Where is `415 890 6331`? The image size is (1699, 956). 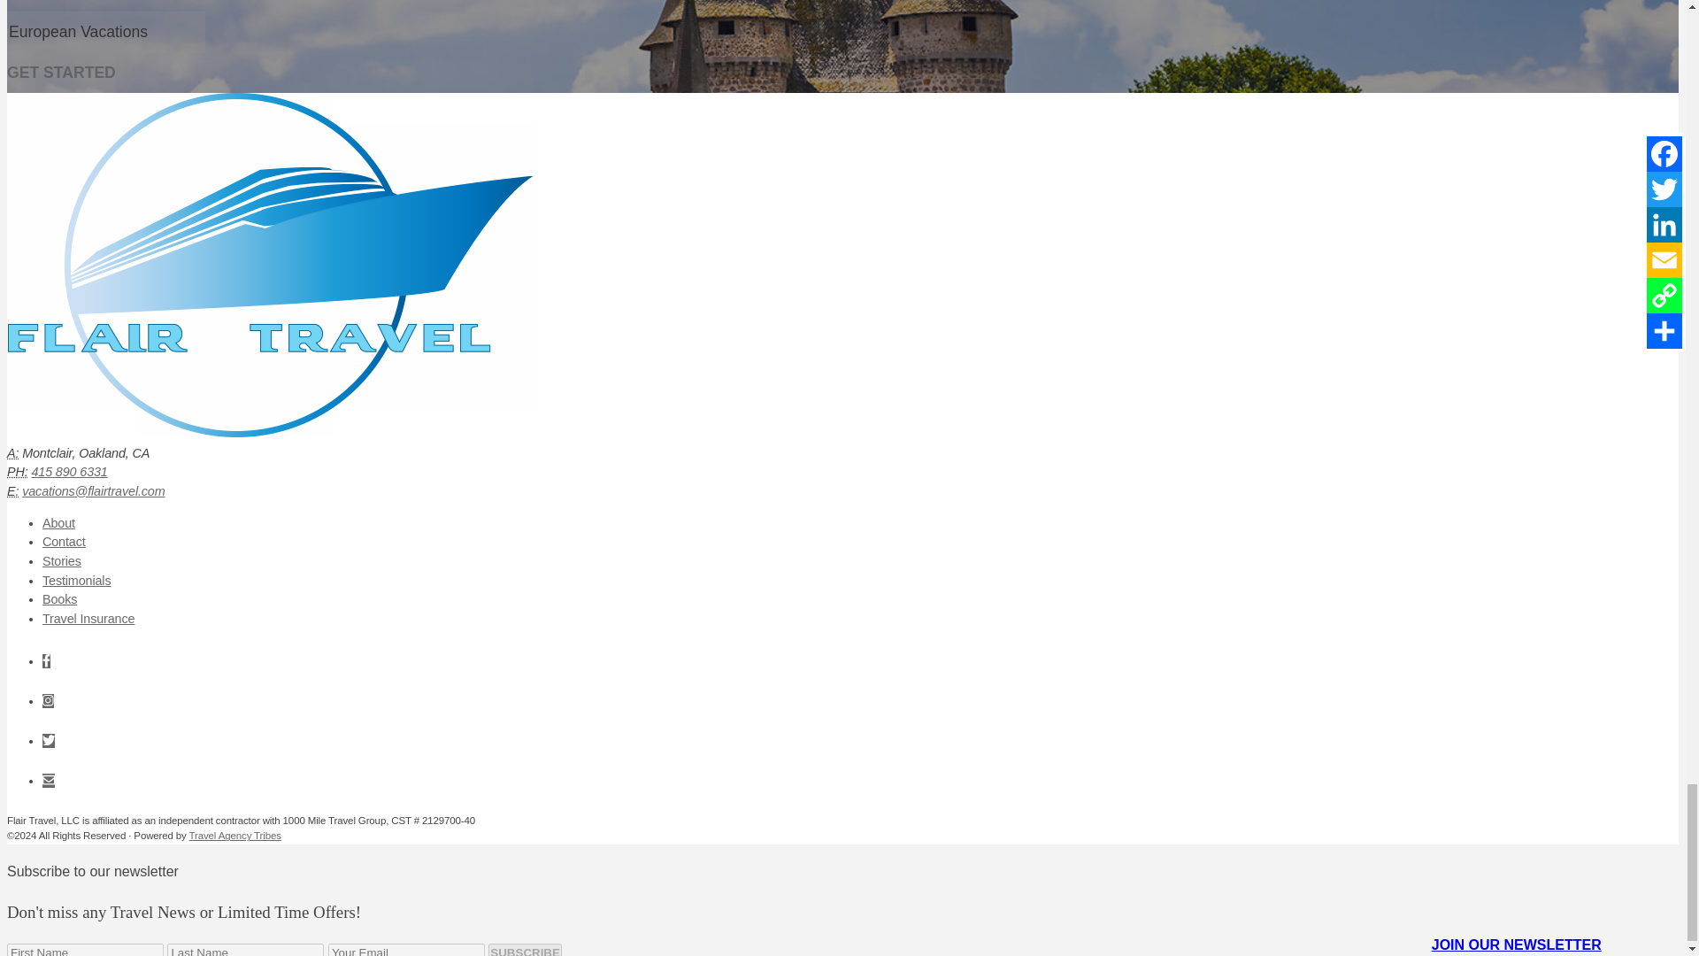 415 890 6331 is located at coordinates (68, 471).